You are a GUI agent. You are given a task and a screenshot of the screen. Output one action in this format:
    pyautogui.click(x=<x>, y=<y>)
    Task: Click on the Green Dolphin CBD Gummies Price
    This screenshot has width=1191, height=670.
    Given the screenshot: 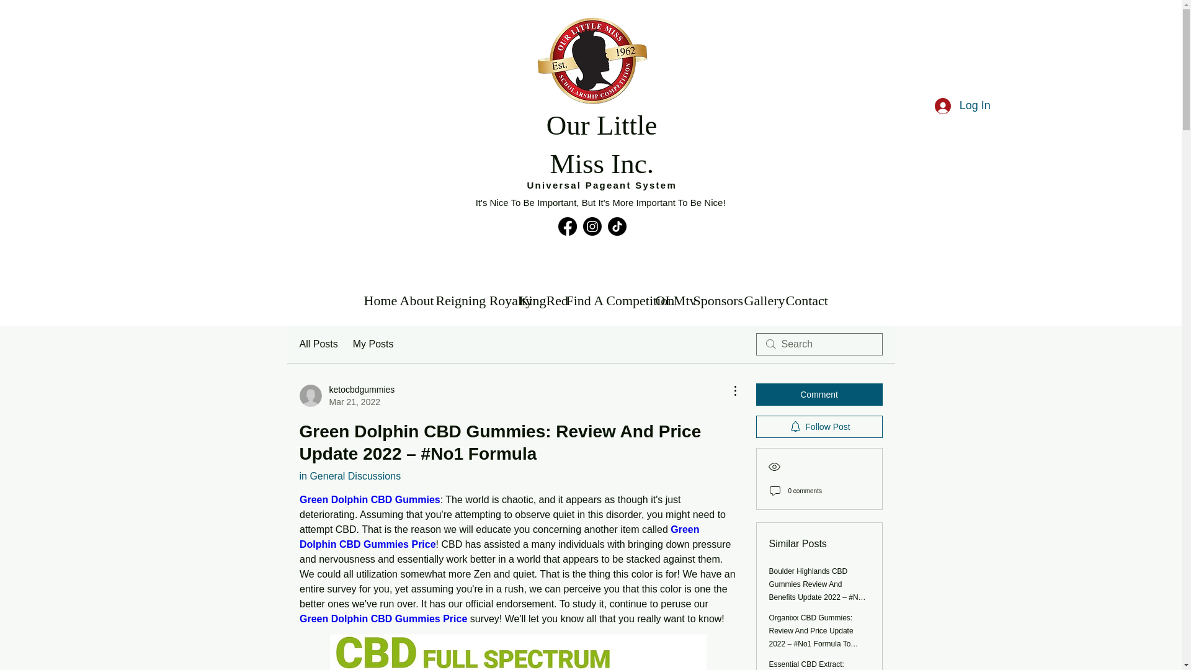 What is the action you would take?
    pyautogui.click(x=382, y=619)
    